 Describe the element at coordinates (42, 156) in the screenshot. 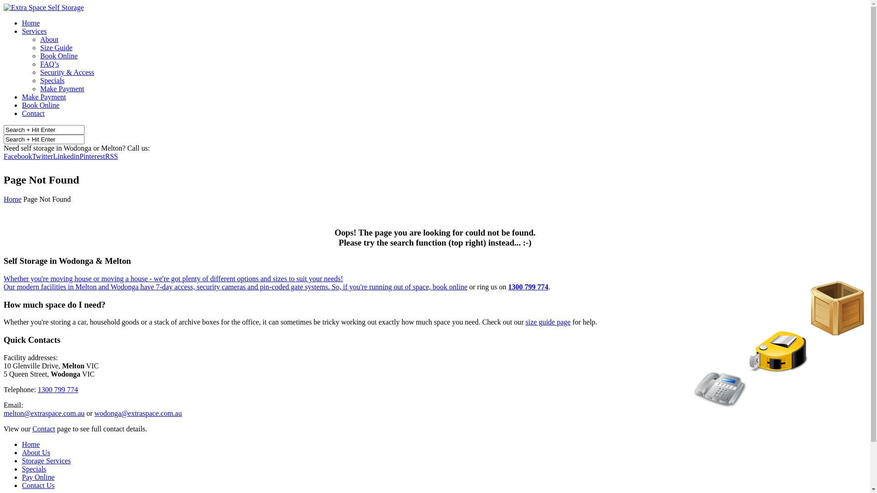

I see `Twitter` at that location.